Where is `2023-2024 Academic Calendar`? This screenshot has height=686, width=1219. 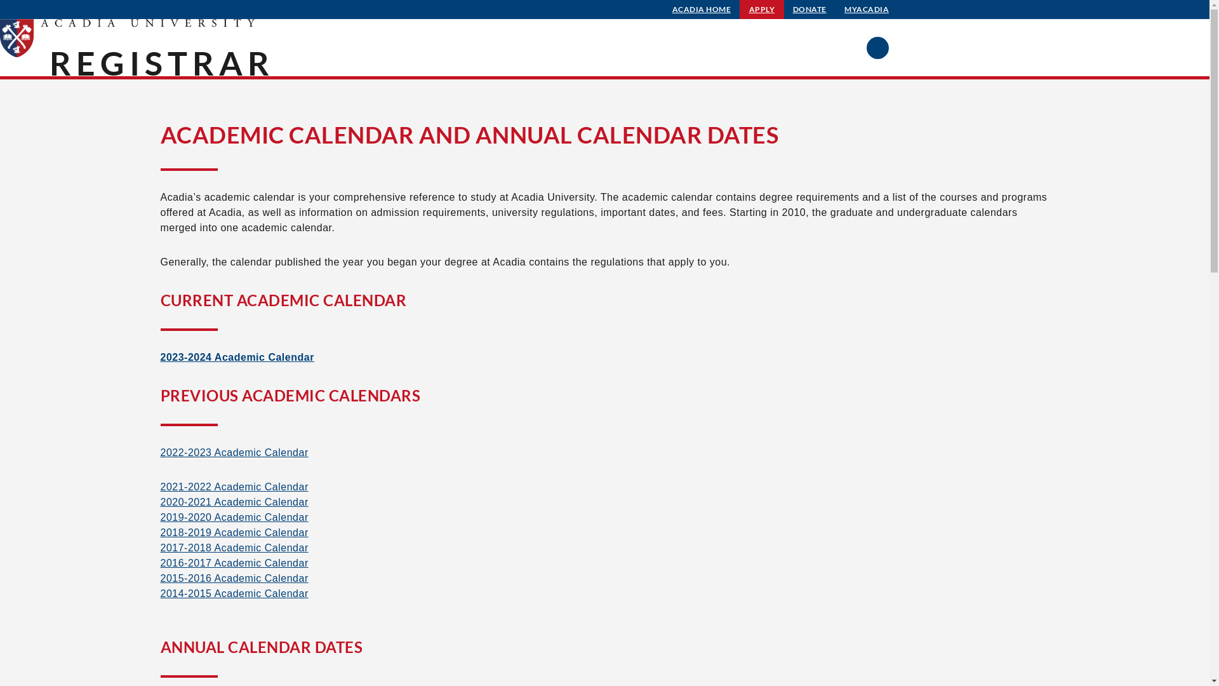 2023-2024 Academic Calendar is located at coordinates (236, 357).